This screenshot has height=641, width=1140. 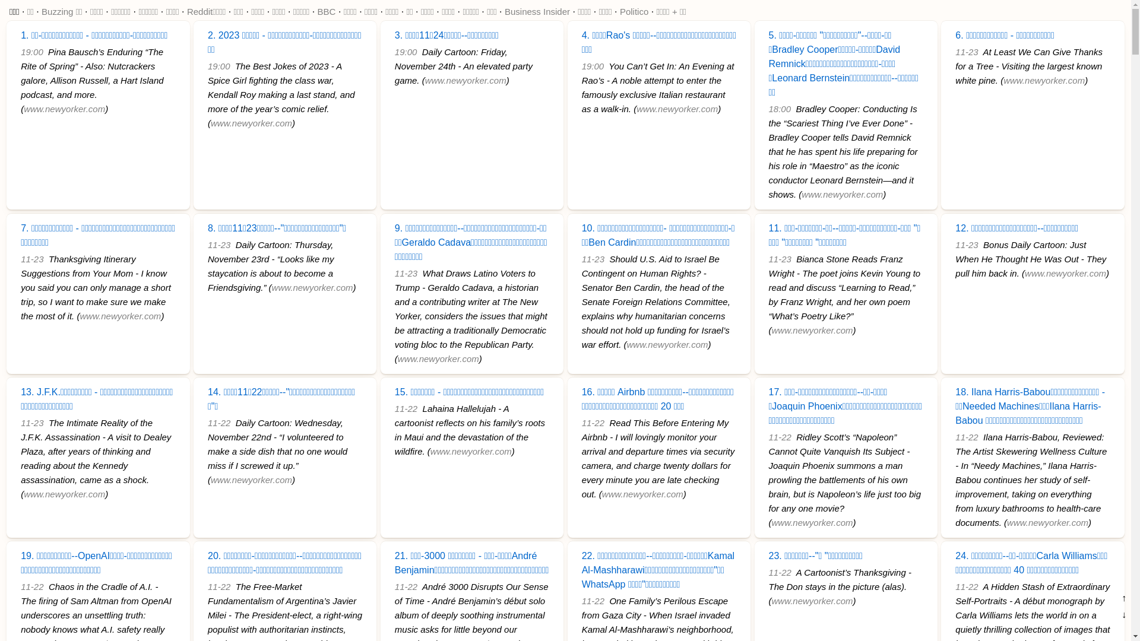 What do you see at coordinates (967, 437) in the screenshot?
I see `11-22` at bounding box center [967, 437].